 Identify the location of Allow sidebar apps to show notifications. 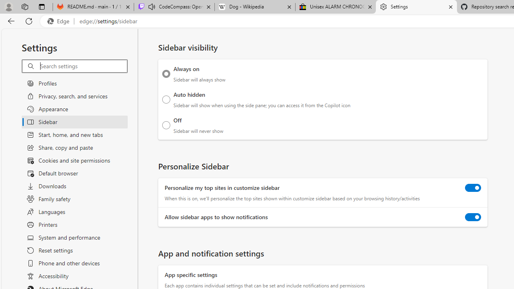
(473, 217).